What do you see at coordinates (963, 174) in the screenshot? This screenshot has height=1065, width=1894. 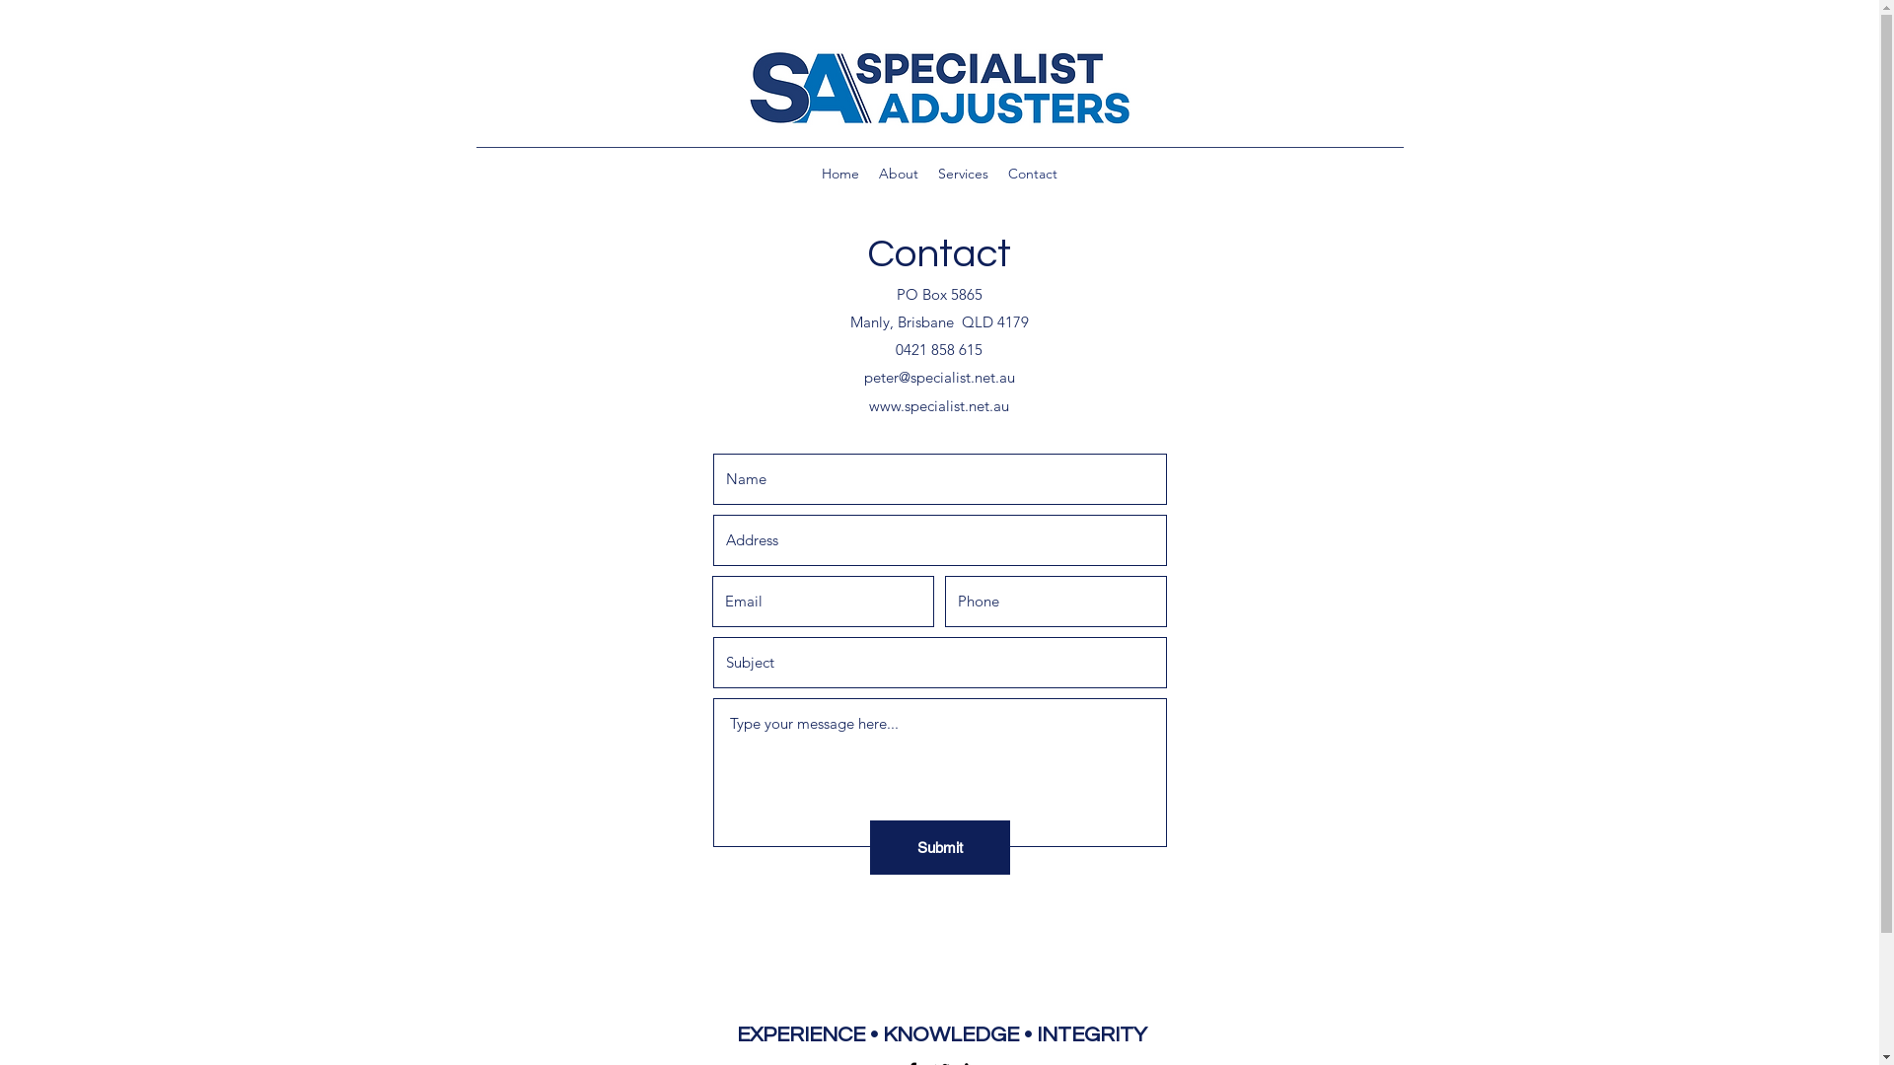 I see `Services` at bounding box center [963, 174].